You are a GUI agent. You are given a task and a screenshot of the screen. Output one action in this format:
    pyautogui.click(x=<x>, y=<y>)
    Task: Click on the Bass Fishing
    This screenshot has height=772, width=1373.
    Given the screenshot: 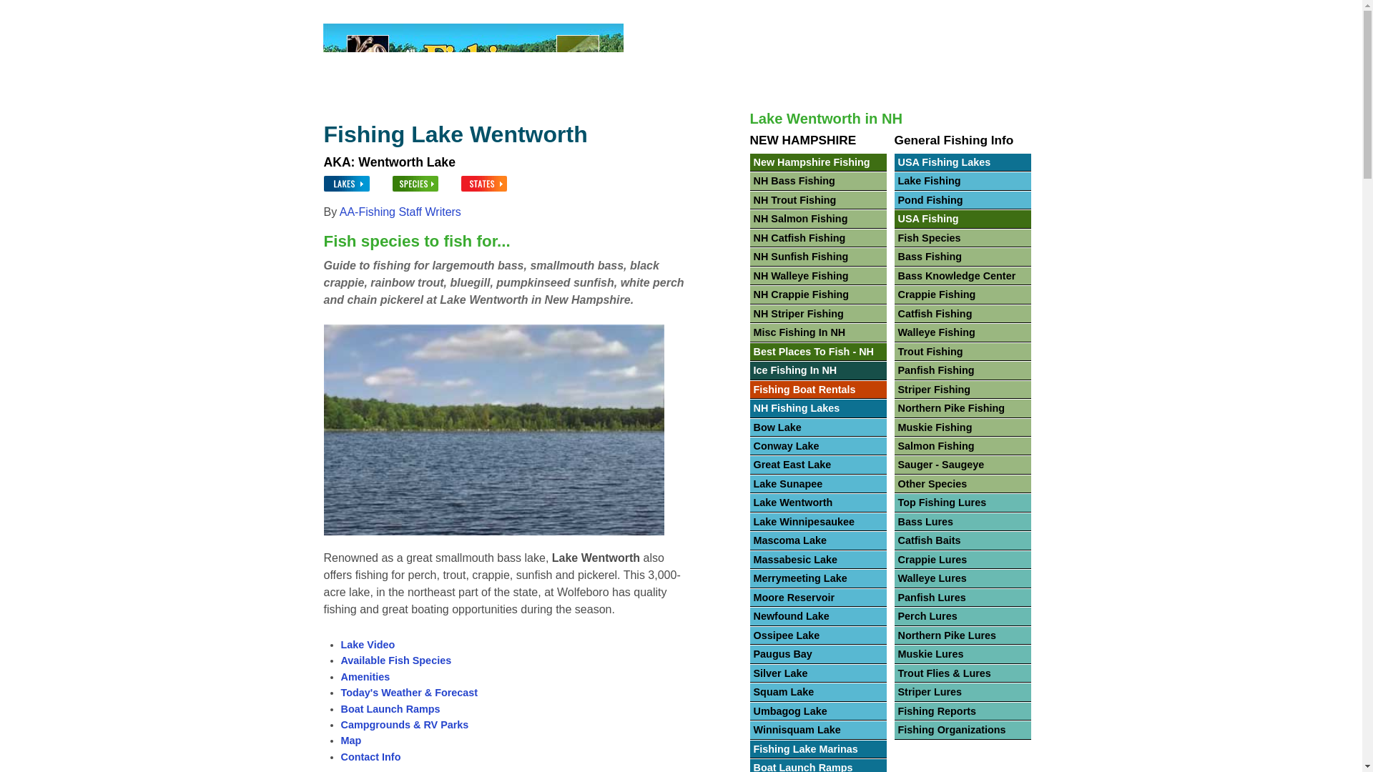 What is the action you would take?
    pyautogui.click(x=529, y=11)
    